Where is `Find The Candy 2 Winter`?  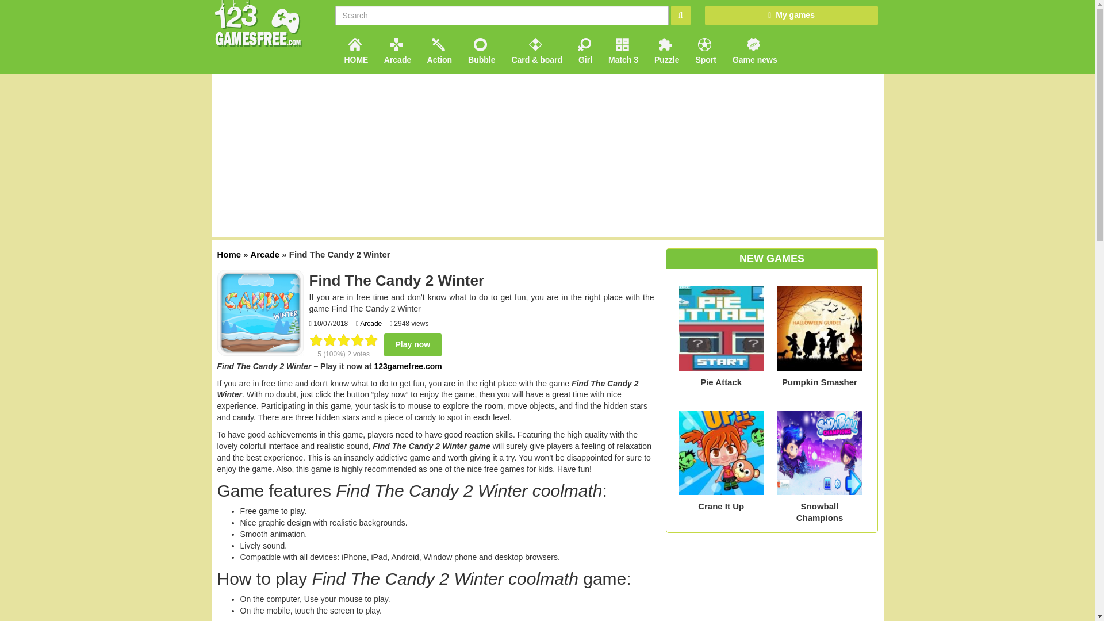 Find The Candy 2 Winter is located at coordinates (260, 312).